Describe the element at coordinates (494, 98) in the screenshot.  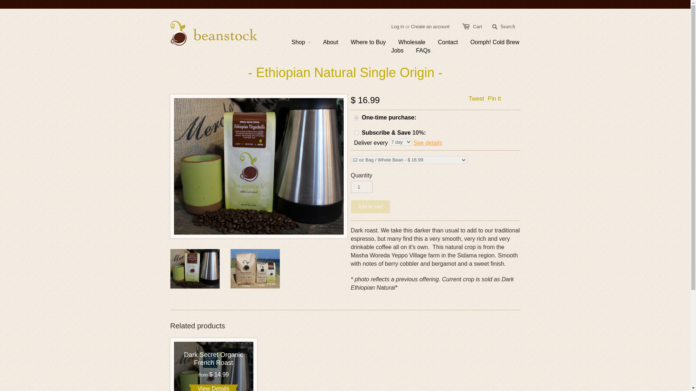
I see `Pin It` at that location.